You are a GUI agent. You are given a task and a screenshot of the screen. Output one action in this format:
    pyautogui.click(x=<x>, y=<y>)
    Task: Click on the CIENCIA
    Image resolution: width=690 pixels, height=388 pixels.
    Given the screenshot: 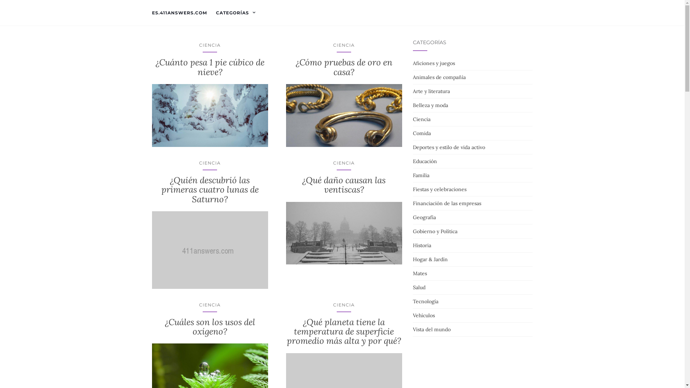 What is the action you would take?
    pyautogui.click(x=210, y=305)
    